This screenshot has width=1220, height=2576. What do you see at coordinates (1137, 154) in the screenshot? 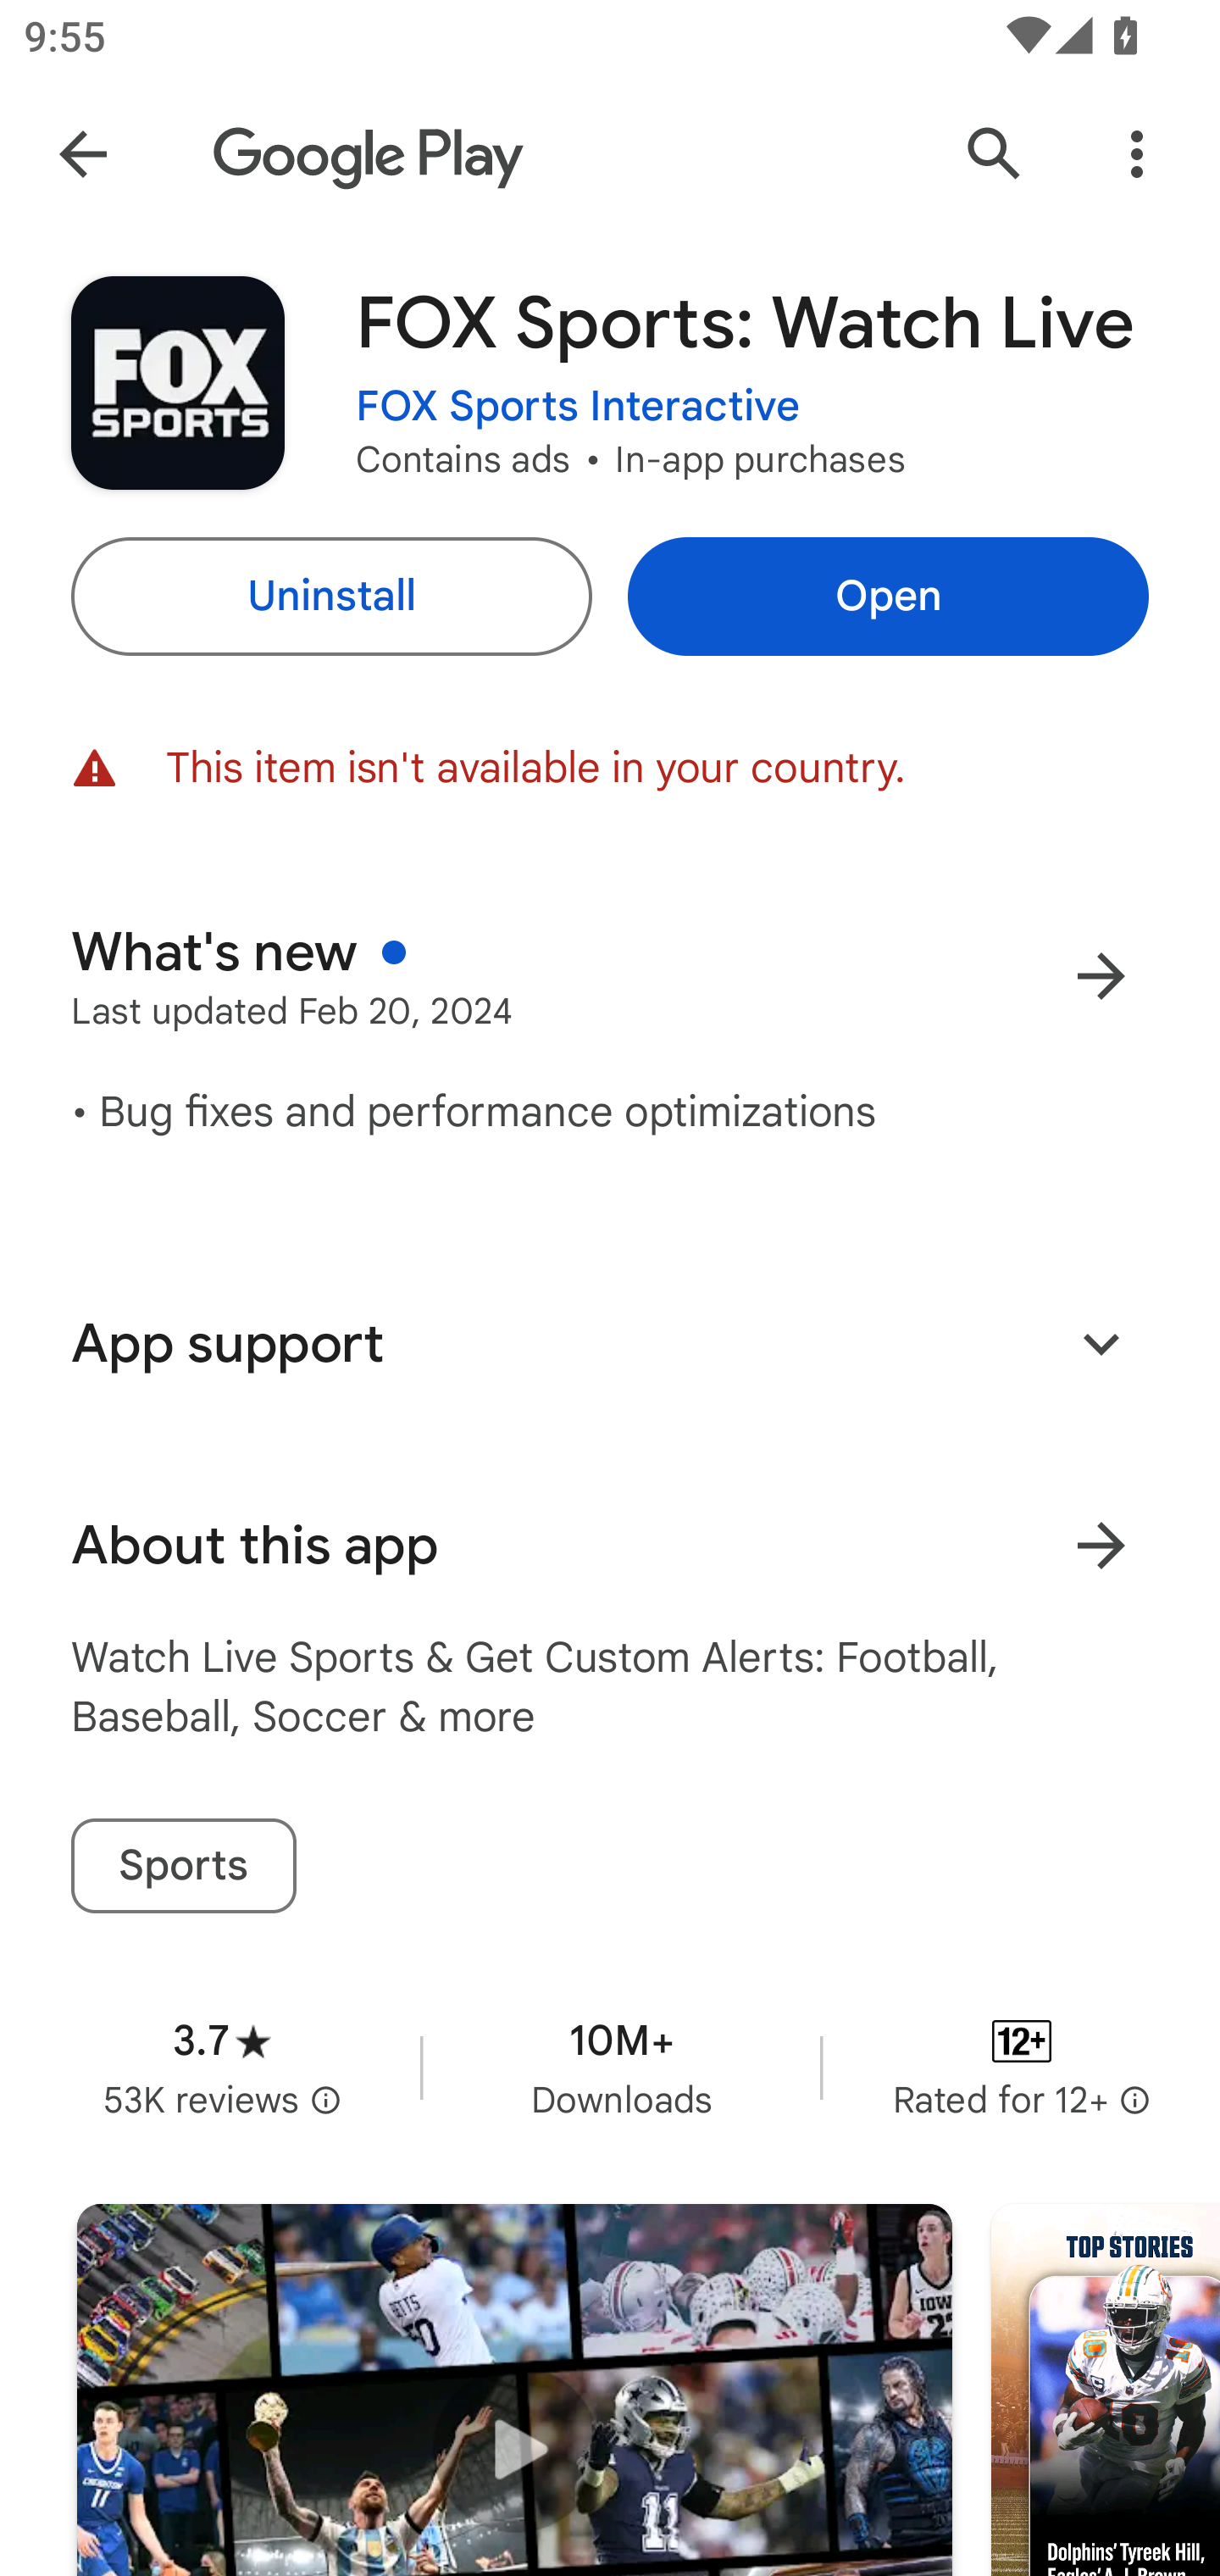
I see `More Options` at bounding box center [1137, 154].